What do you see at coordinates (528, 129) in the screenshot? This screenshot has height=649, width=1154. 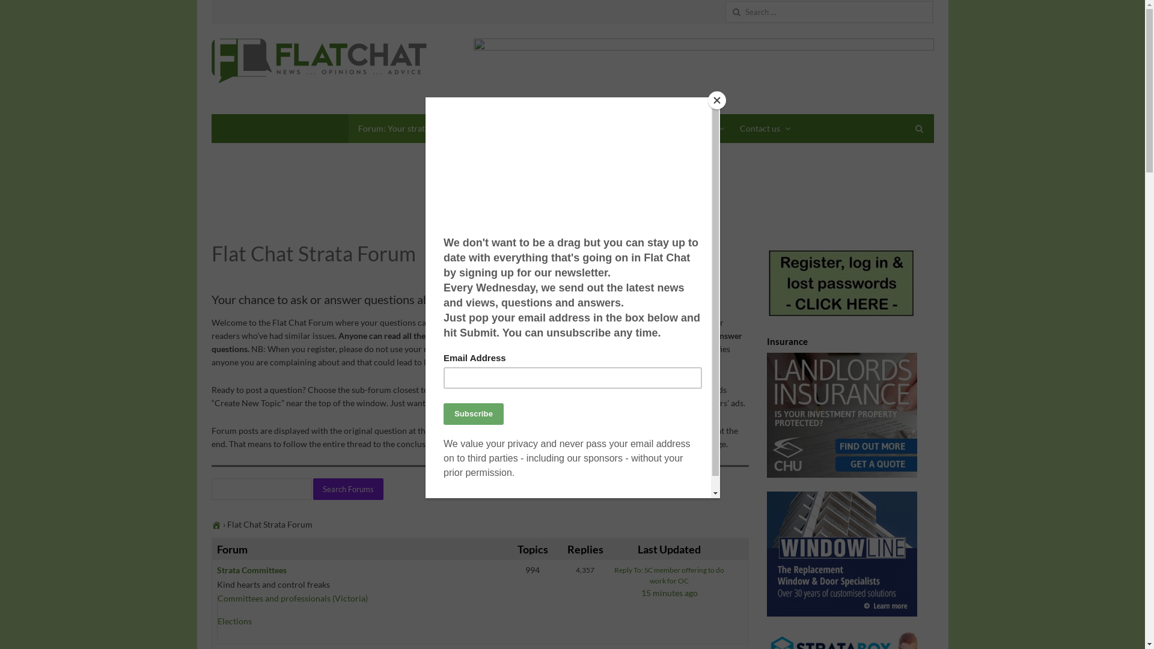 I see `Strata News & Views` at bounding box center [528, 129].